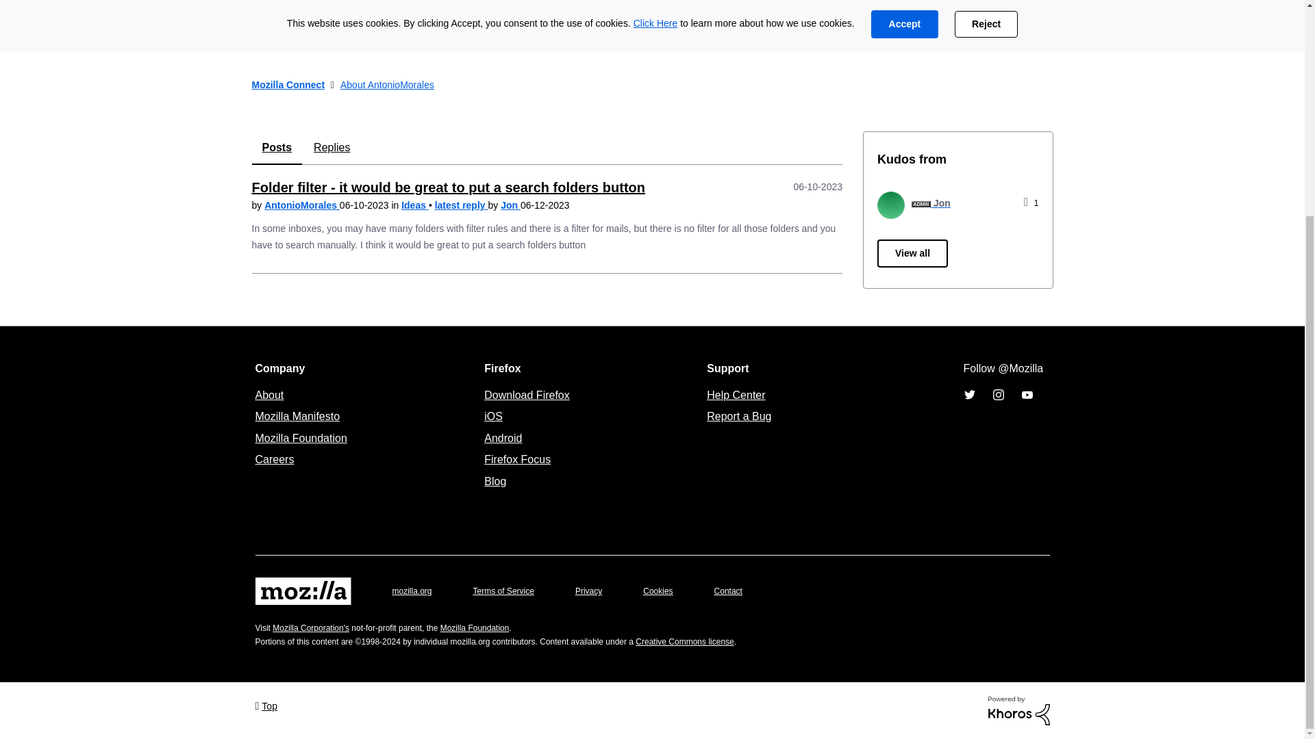 Image resolution: width=1315 pixels, height=739 pixels. What do you see at coordinates (462, 205) in the screenshot?
I see `latest reply` at bounding box center [462, 205].